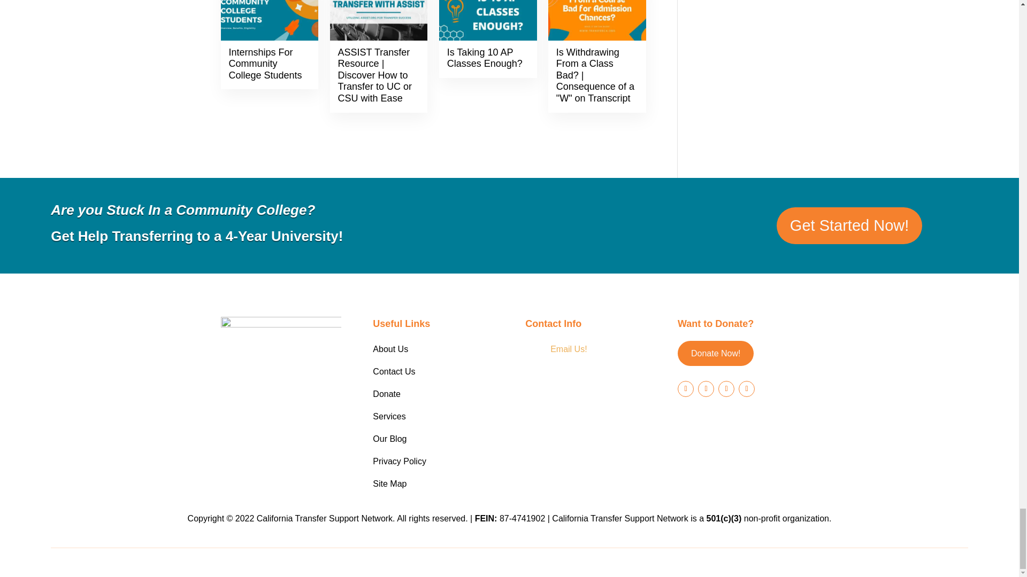 This screenshot has width=1027, height=577. Describe the element at coordinates (726, 388) in the screenshot. I see `Follow on Instagram` at that location.